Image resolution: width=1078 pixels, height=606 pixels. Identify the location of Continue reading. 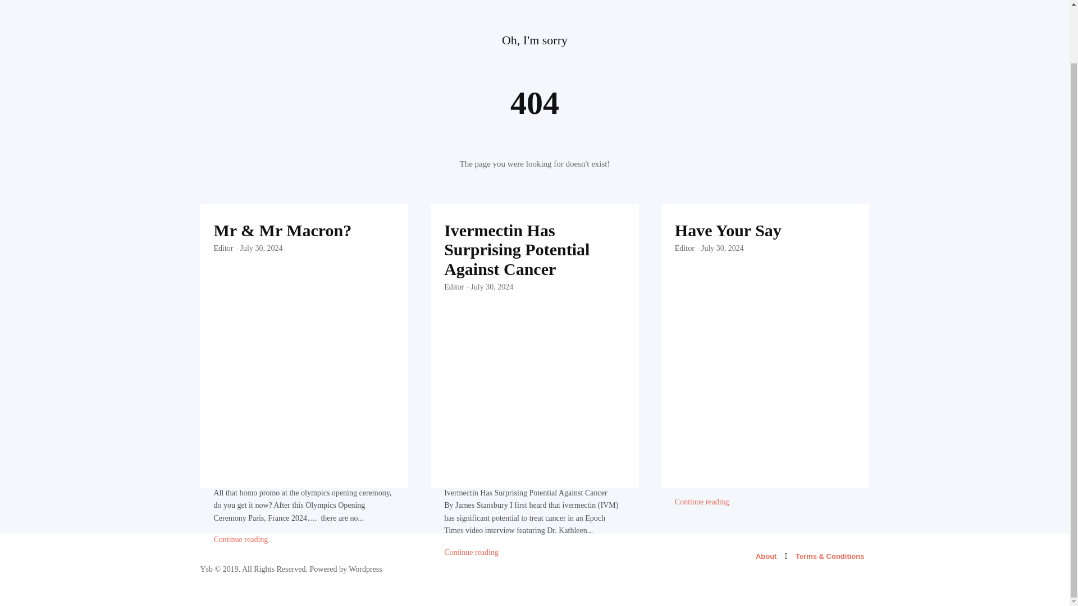
(471, 553).